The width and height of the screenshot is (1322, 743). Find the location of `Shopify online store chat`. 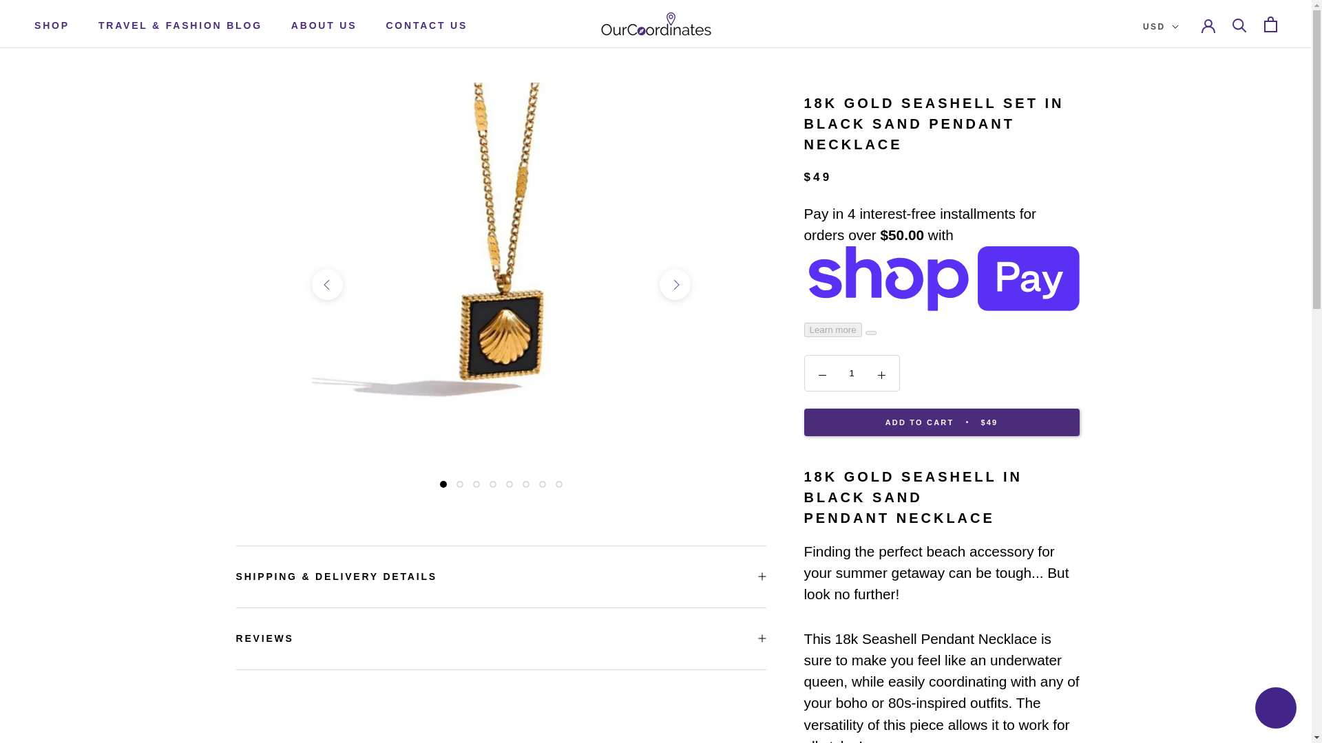

Shopify online store chat is located at coordinates (1275, 709).